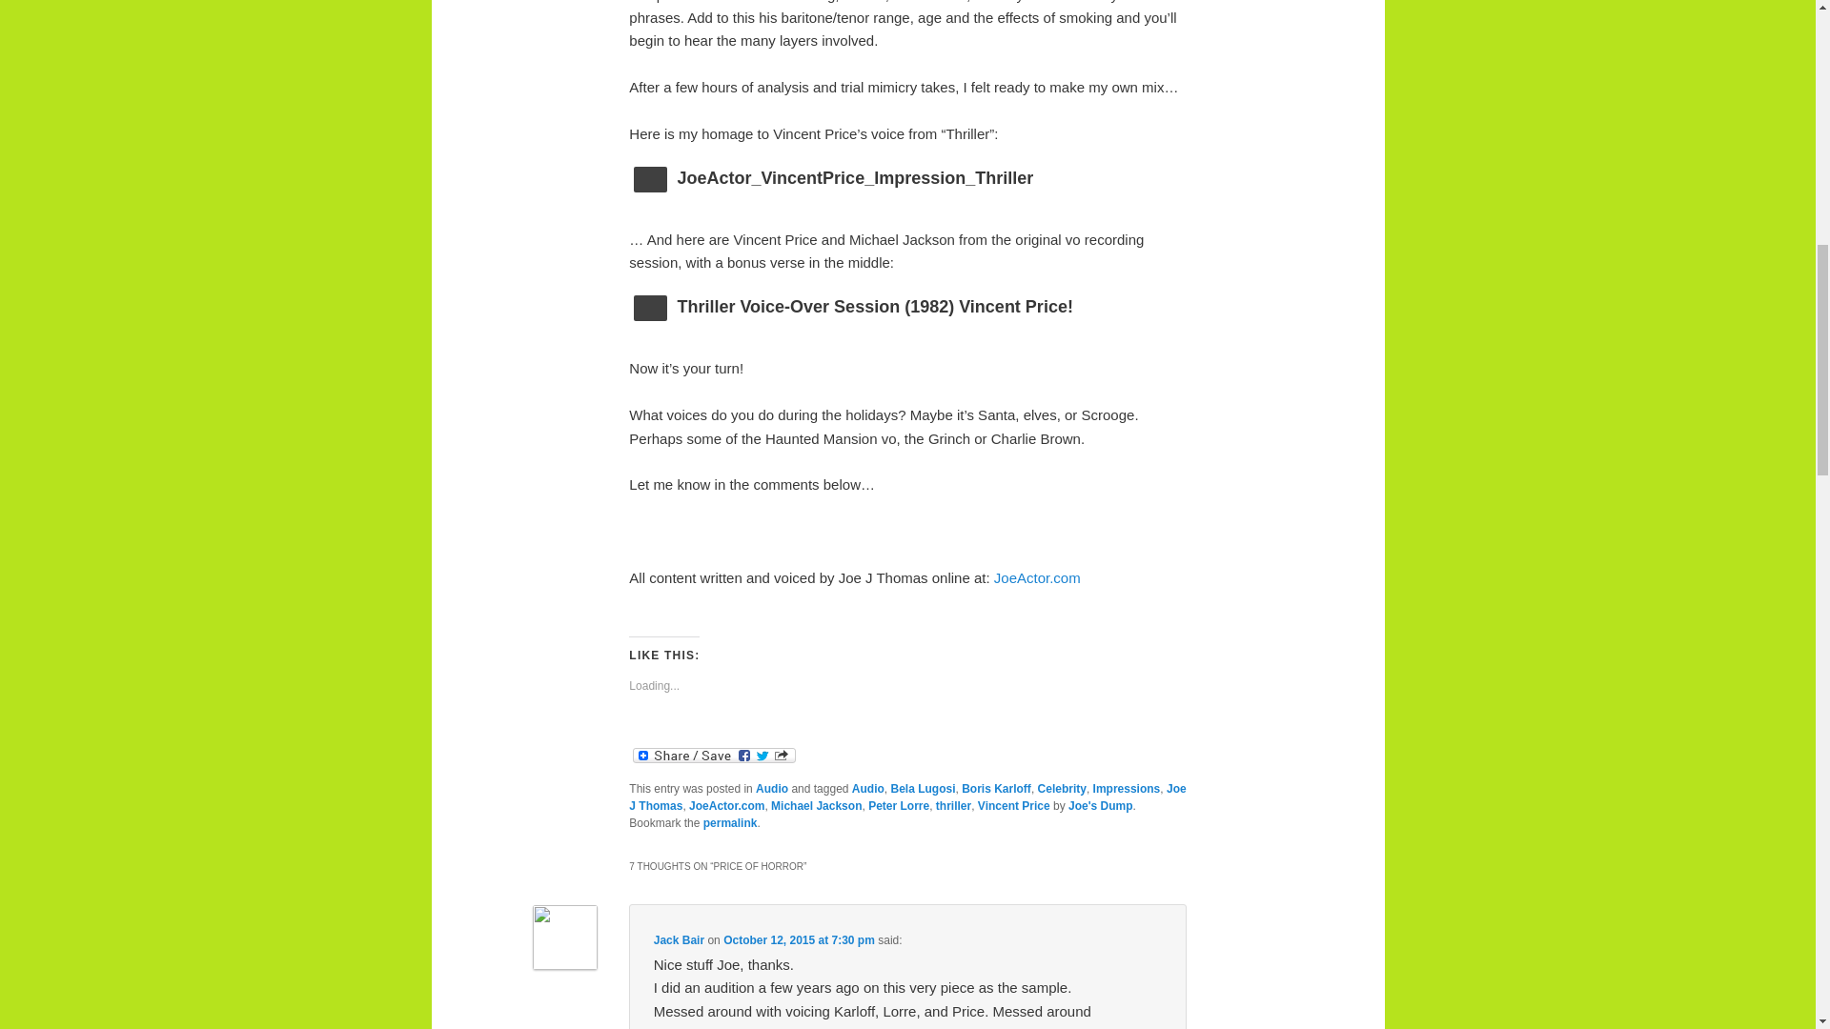 This screenshot has height=1029, width=1830. Describe the element at coordinates (772, 788) in the screenshot. I see `Audio` at that location.